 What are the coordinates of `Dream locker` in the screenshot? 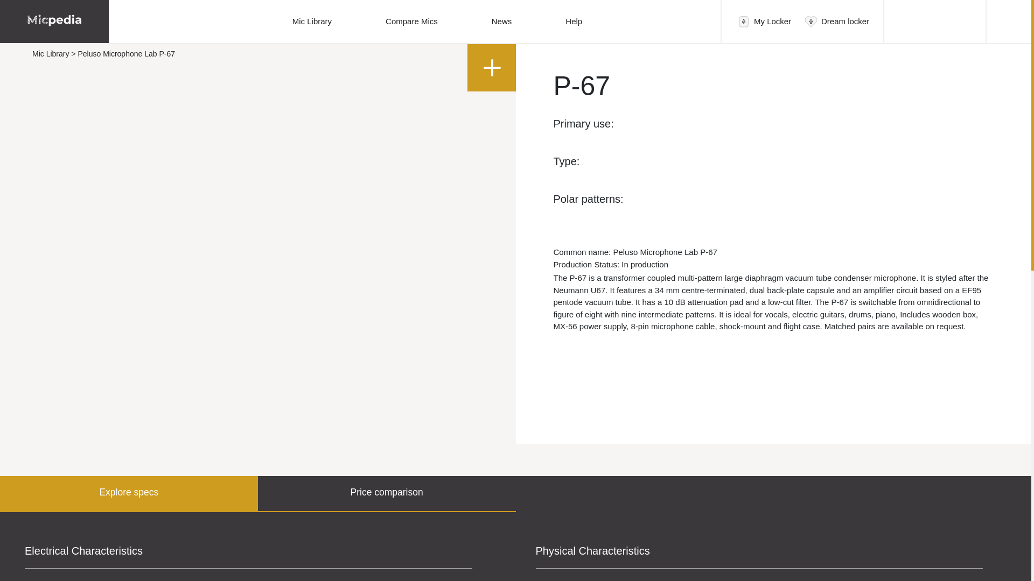 It's located at (839, 22).